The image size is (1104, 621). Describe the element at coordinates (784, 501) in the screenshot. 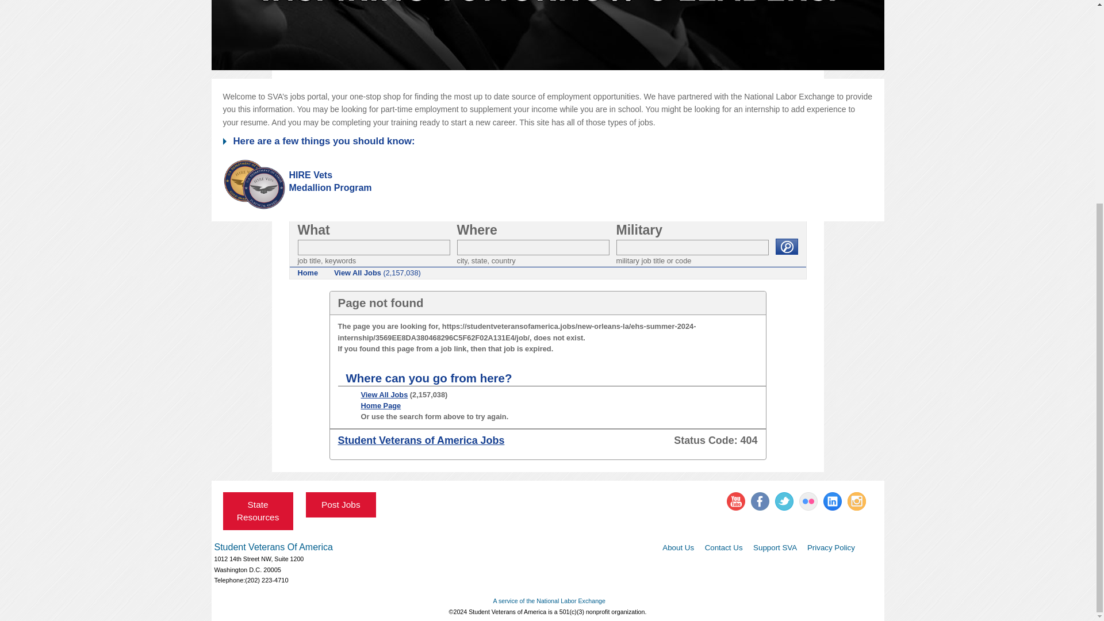

I see `Twitter` at that location.